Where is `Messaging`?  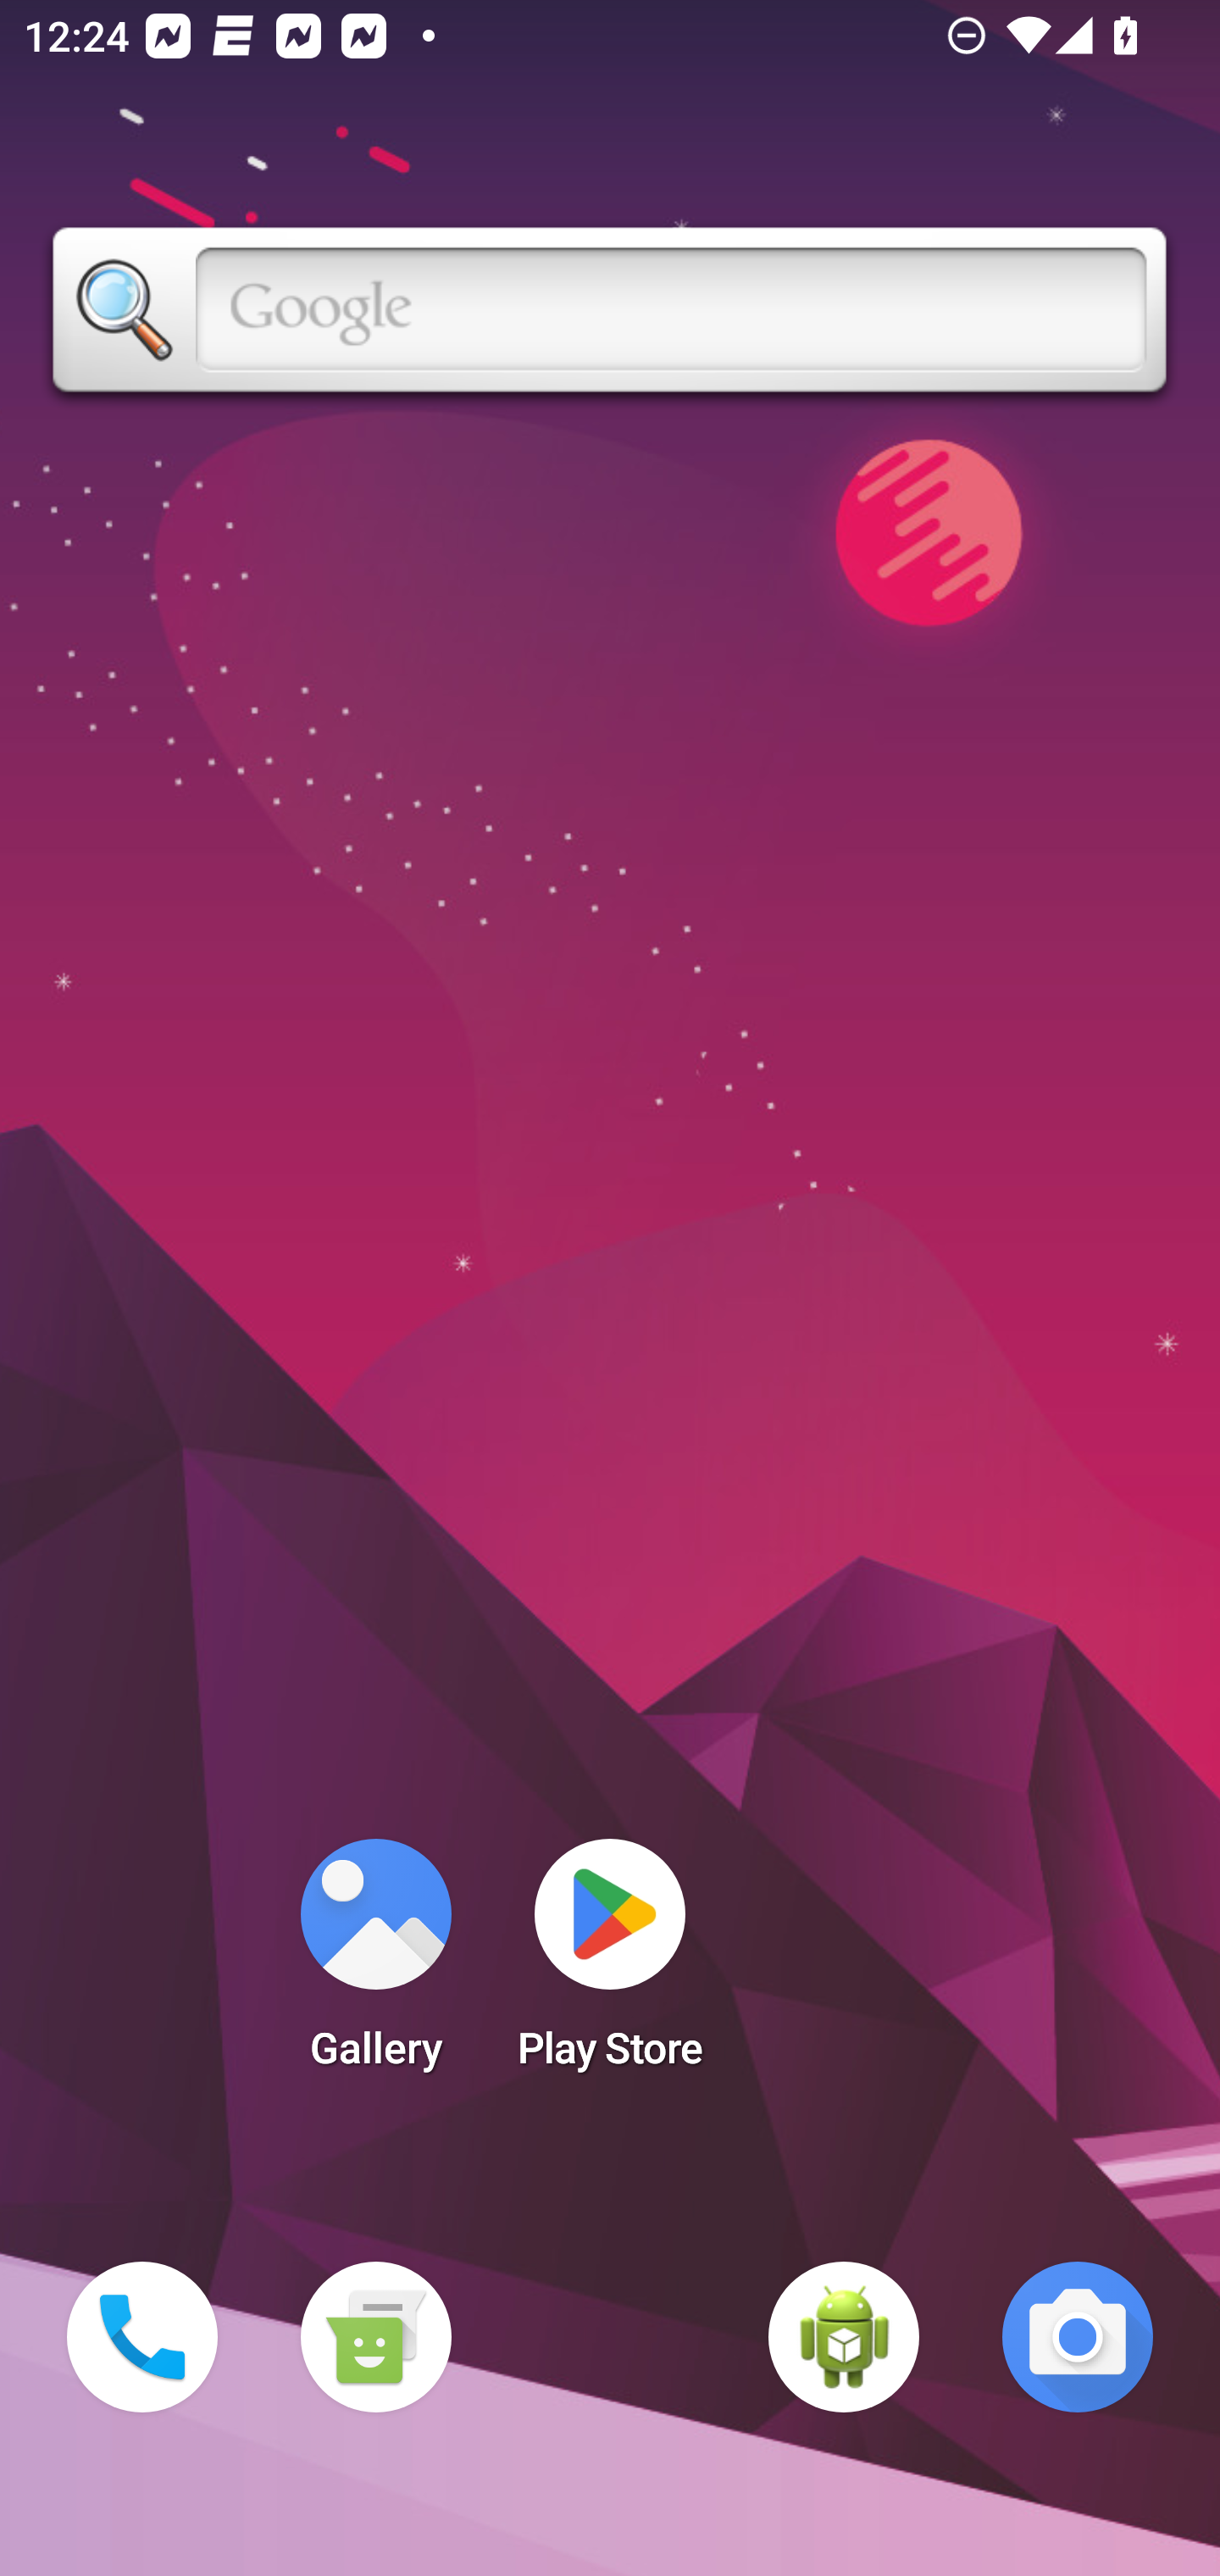 Messaging is located at coordinates (375, 2337).